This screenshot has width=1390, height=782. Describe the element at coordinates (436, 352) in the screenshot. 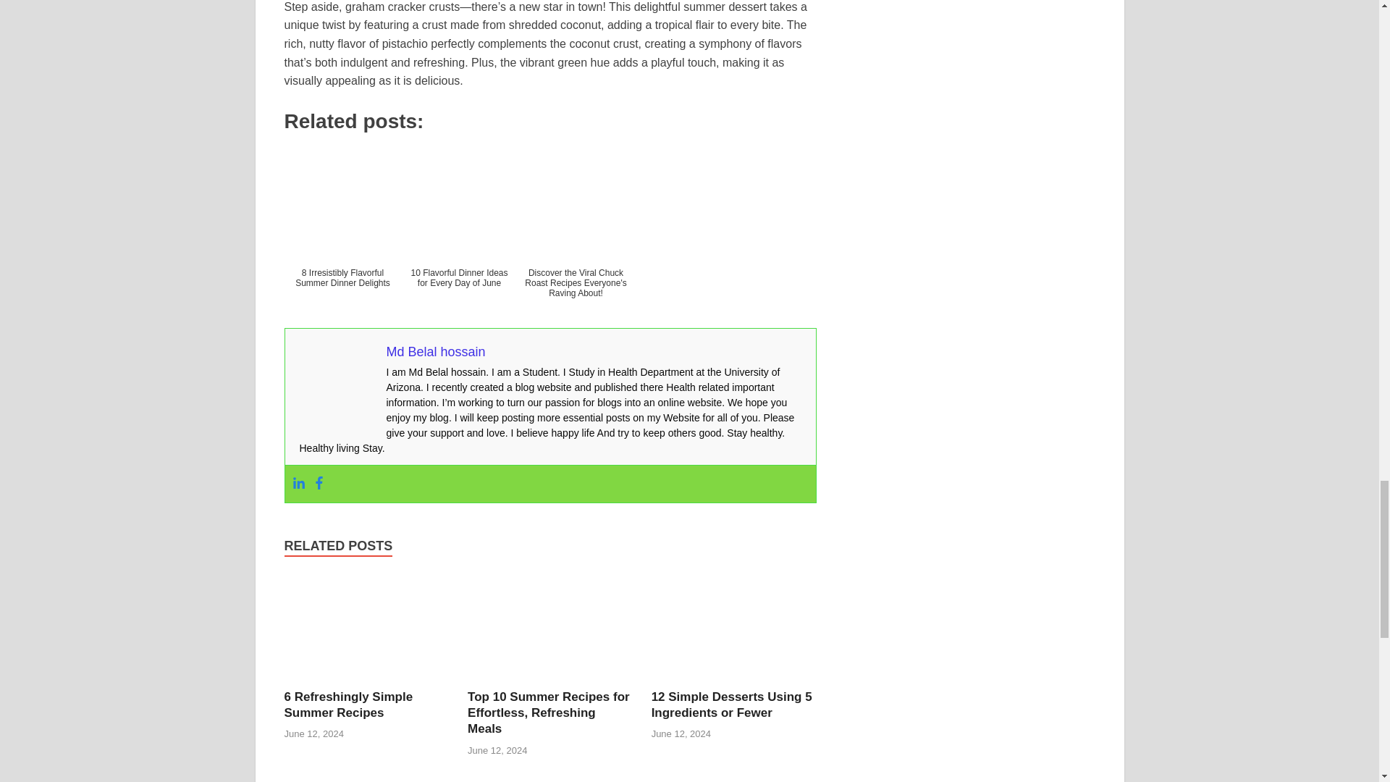

I see `Md Belal hossain` at that location.